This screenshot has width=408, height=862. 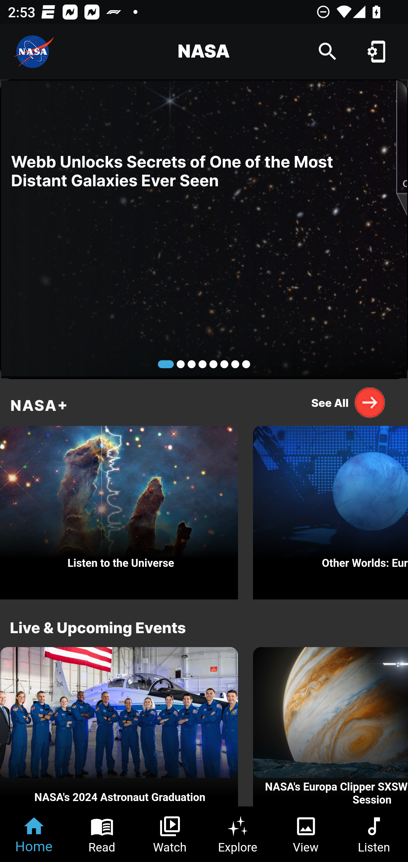 I want to click on NASA's Europa Clipper SXSW 2024 Opening Session, so click(x=330, y=727).